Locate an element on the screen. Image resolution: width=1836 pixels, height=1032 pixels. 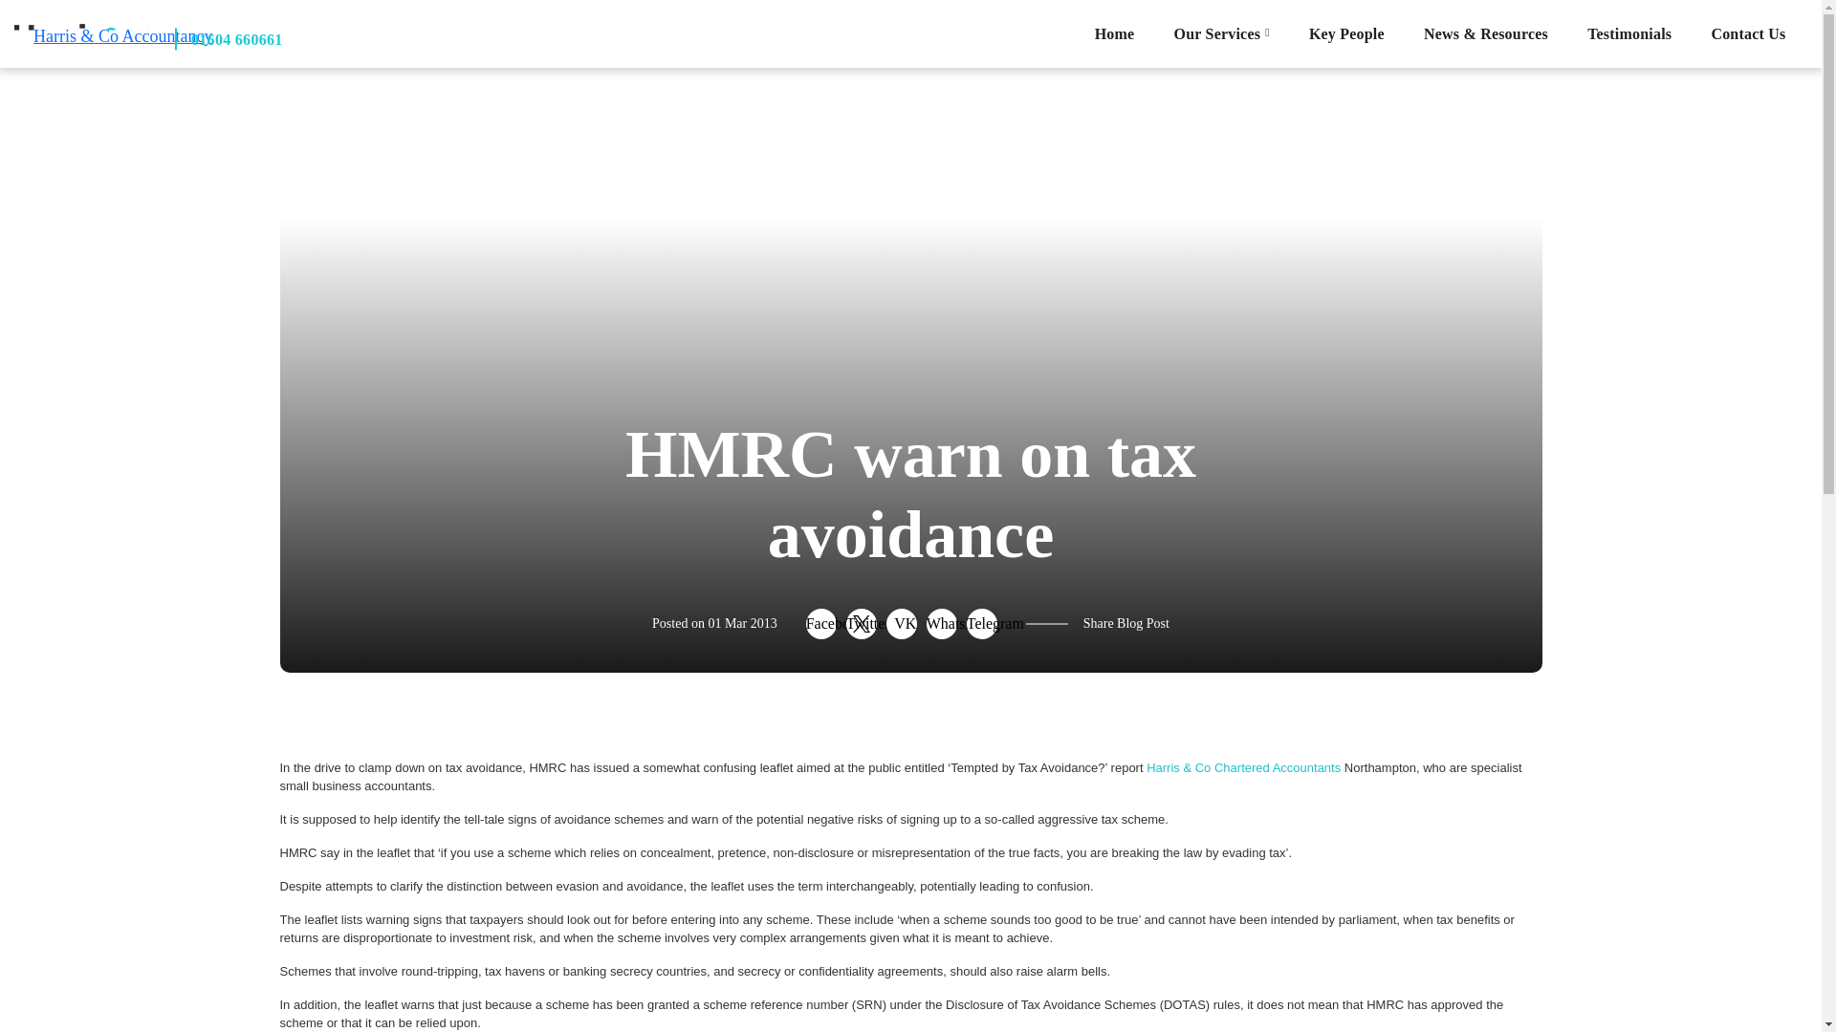
Testimonials is located at coordinates (1629, 33).